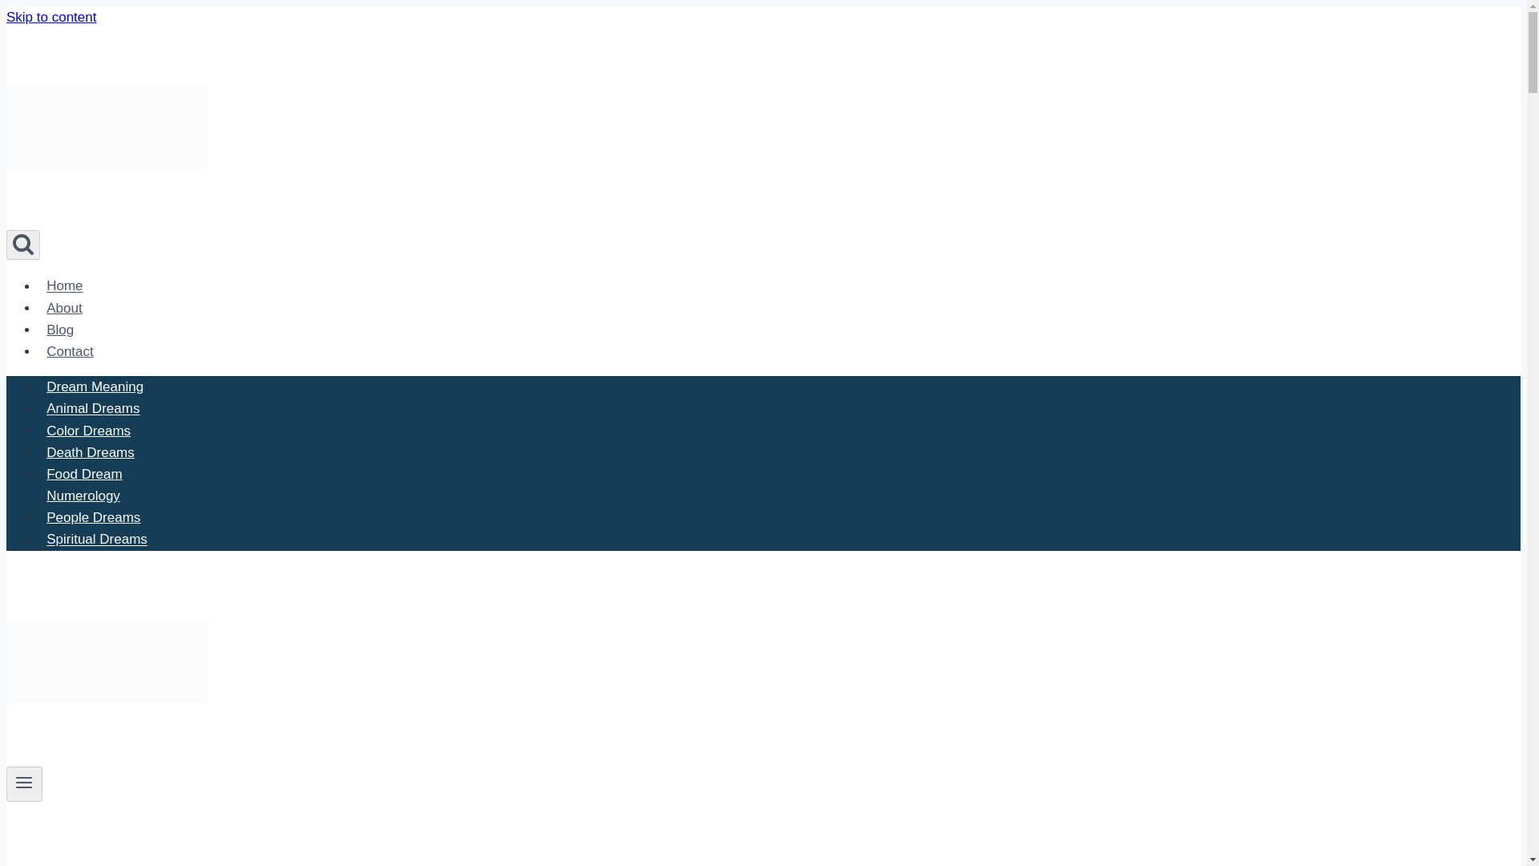 Image resolution: width=1539 pixels, height=866 pixels. I want to click on Toggle Menu, so click(24, 783).